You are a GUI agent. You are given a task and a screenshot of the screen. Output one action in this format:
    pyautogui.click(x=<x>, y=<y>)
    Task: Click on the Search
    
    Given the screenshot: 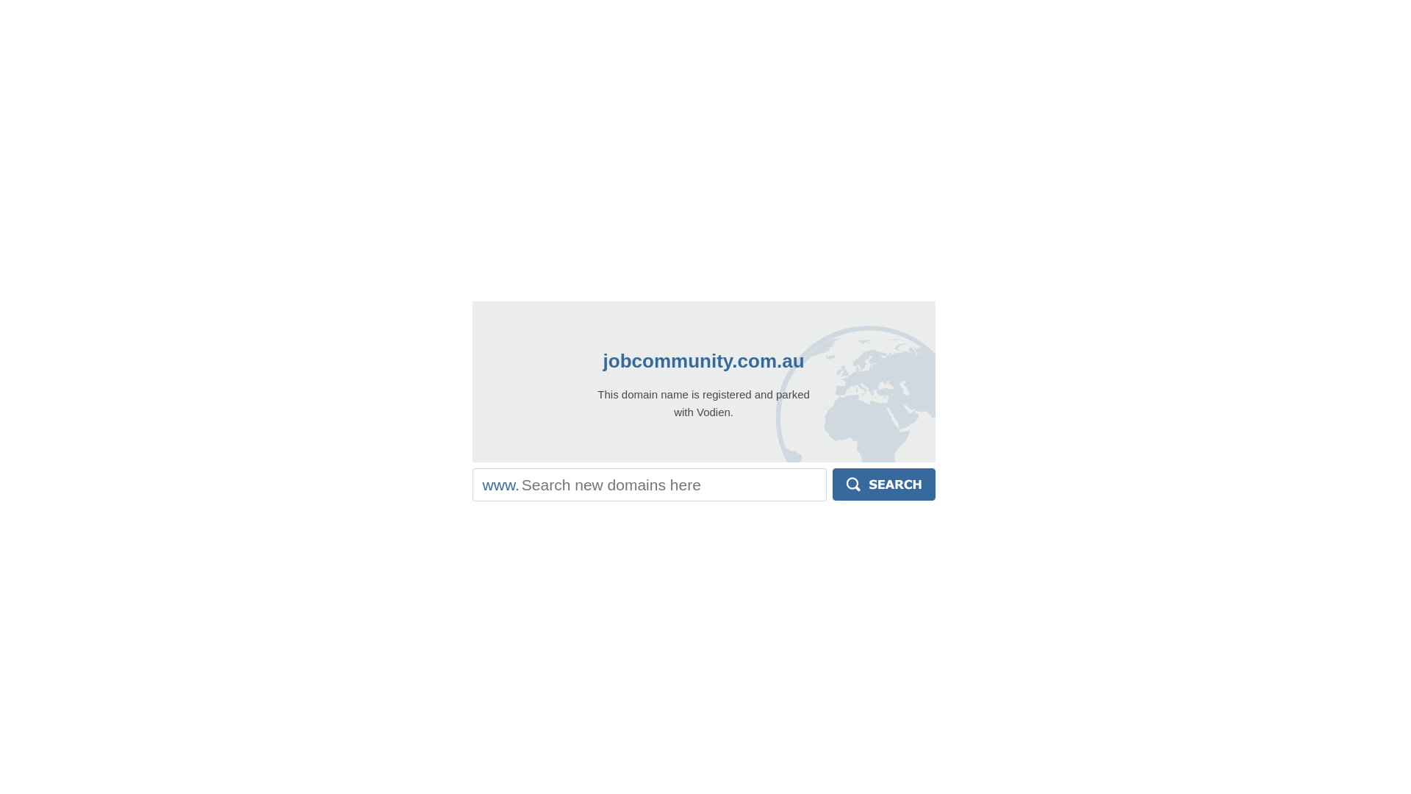 What is the action you would take?
    pyautogui.click(x=884, y=484)
    